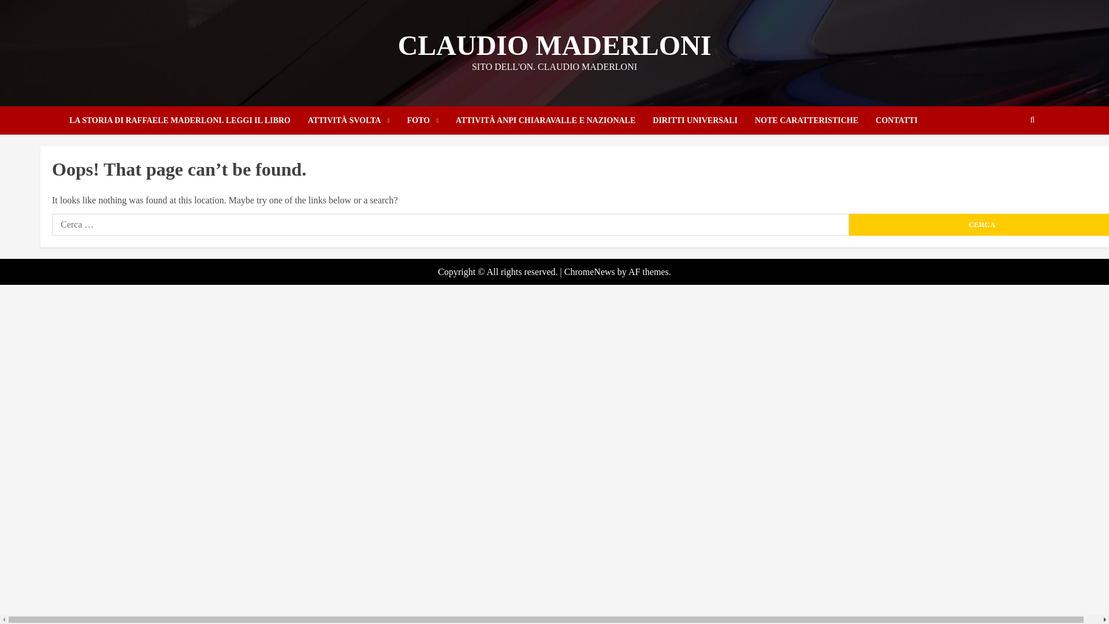 This screenshot has width=1109, height=624. I want to click on CONTATTI, so click(896, 120).